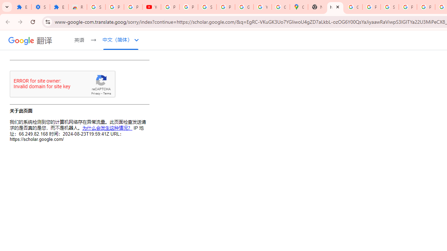 Image resolution: width=447 pixels, height=251 pixels. I want to click on Extensions, so click(22, 7).